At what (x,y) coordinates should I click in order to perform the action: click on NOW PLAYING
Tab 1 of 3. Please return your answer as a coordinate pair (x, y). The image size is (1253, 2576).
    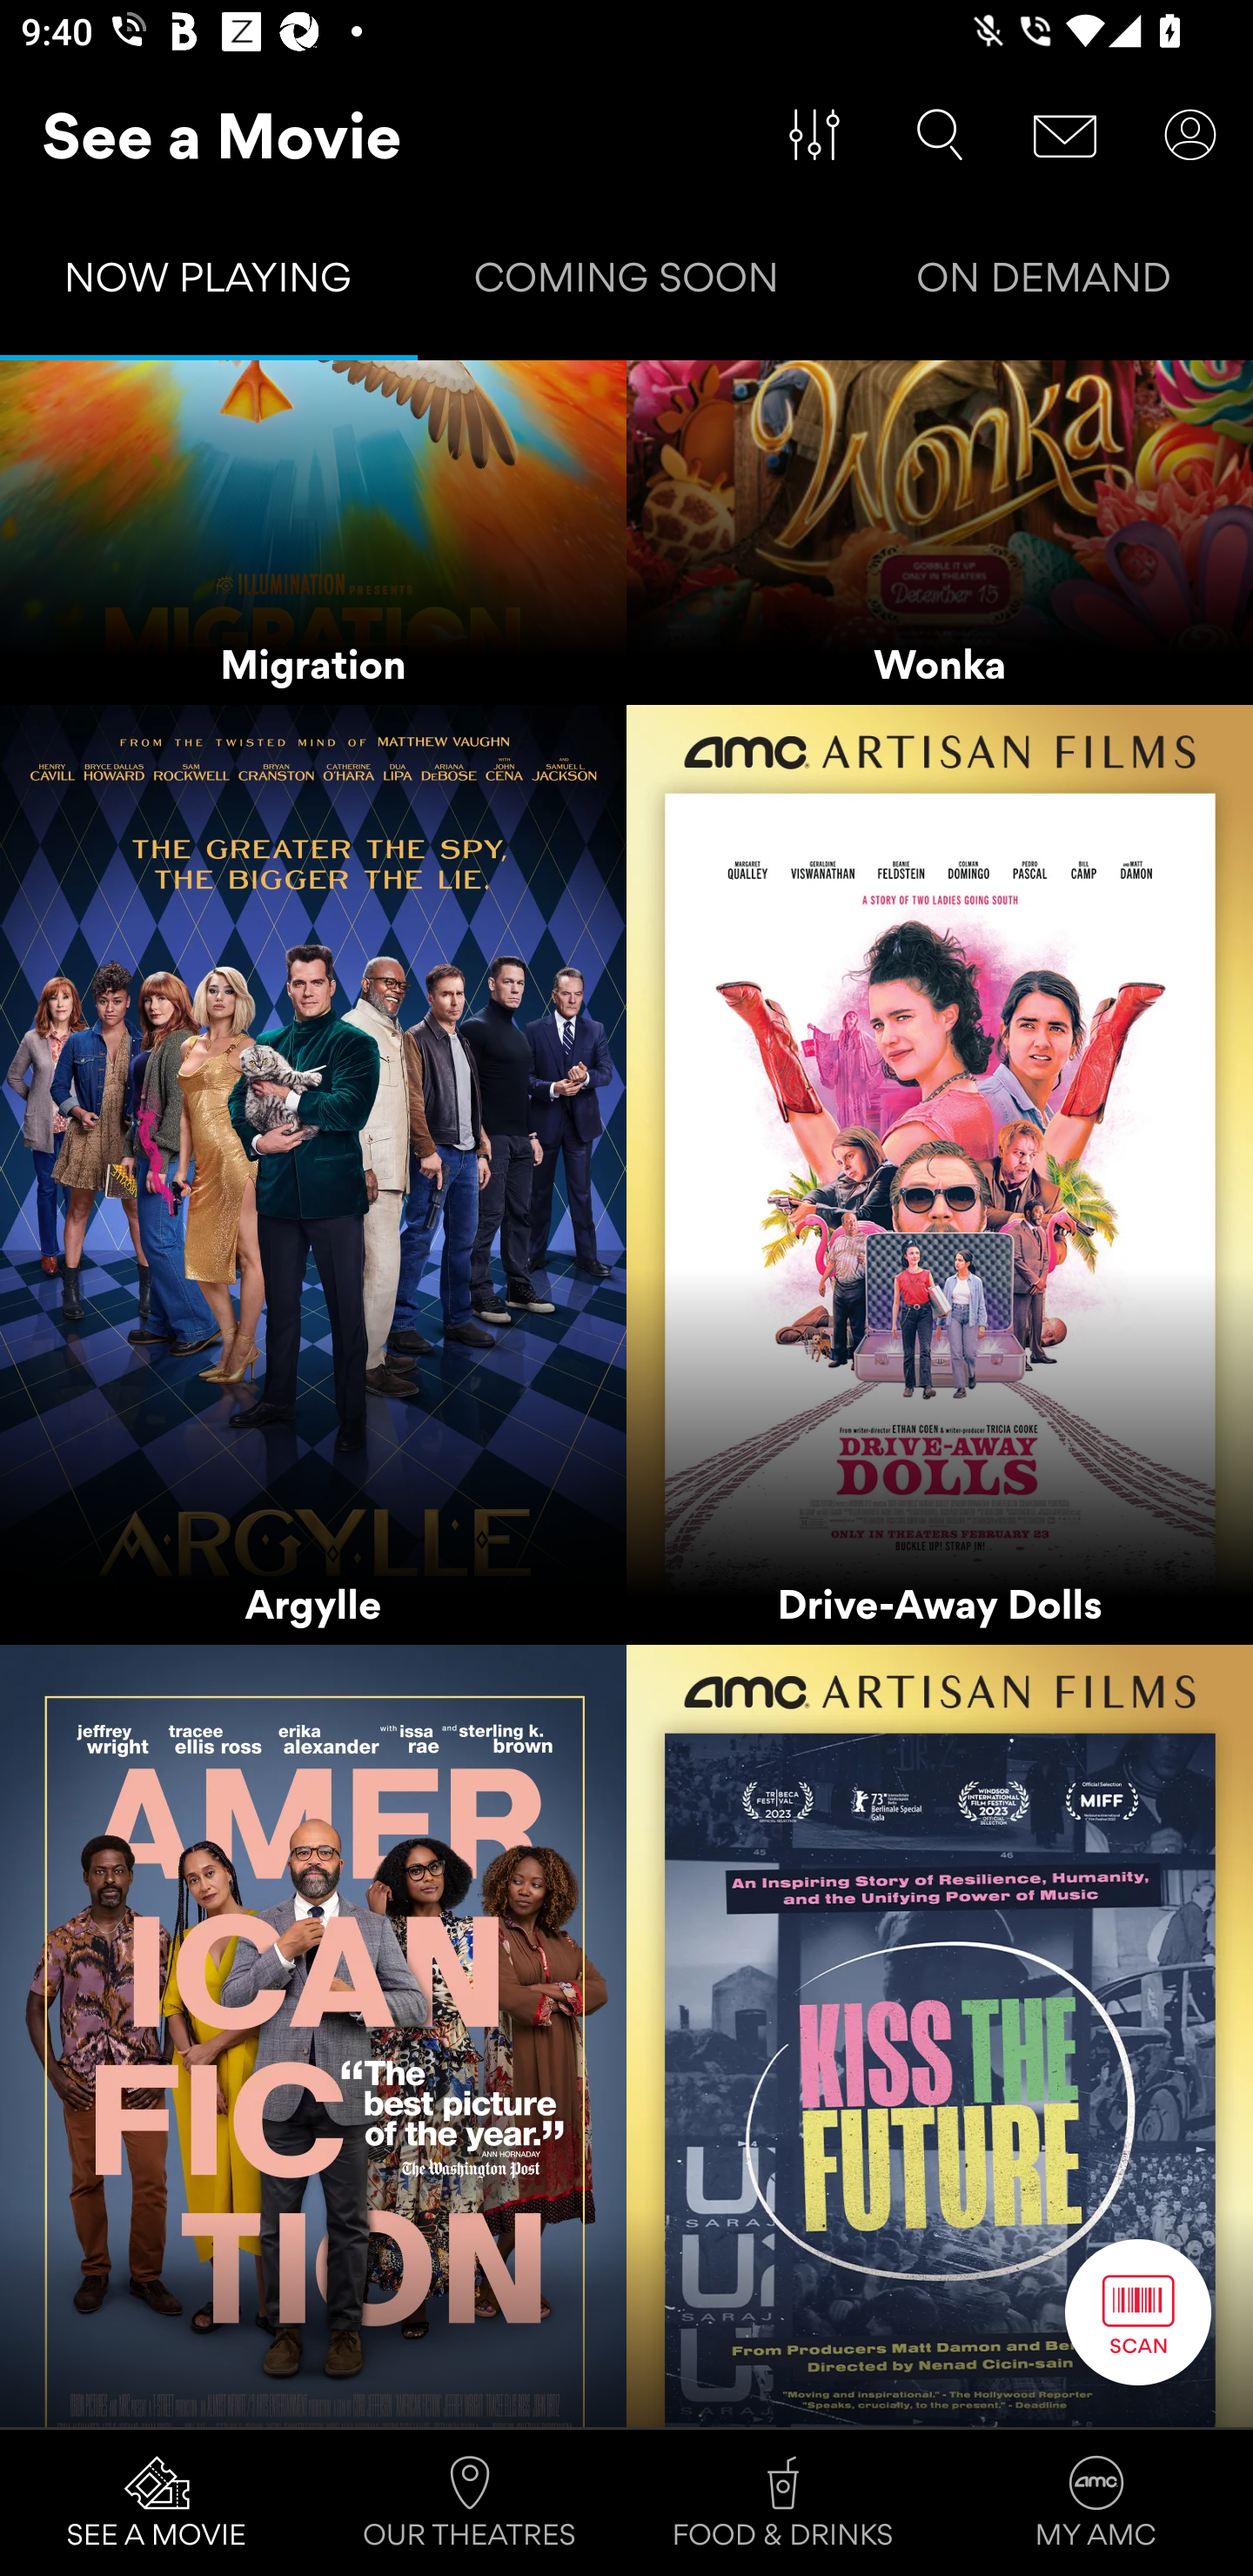
    Looking at the image, I should click on (209, 284).